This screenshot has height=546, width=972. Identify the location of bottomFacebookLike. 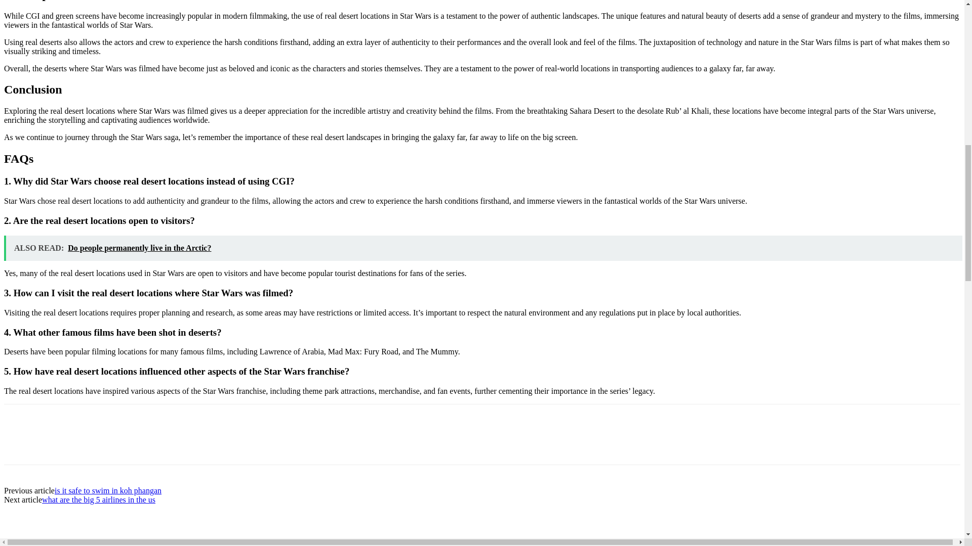
(79, 420).